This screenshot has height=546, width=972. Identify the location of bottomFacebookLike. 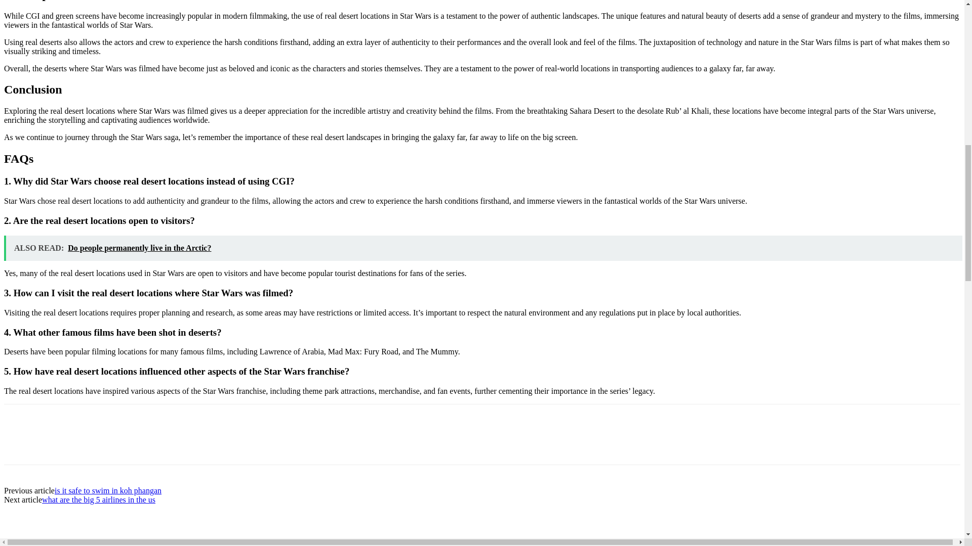
(79, 420).